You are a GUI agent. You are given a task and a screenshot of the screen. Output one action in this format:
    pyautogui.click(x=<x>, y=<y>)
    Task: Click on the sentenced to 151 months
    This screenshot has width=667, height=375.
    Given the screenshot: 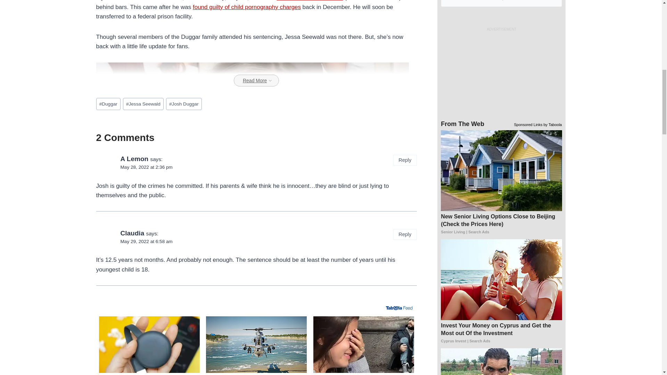 What is the action you would take?
    pyautogui.click(x=310, y=1)
    